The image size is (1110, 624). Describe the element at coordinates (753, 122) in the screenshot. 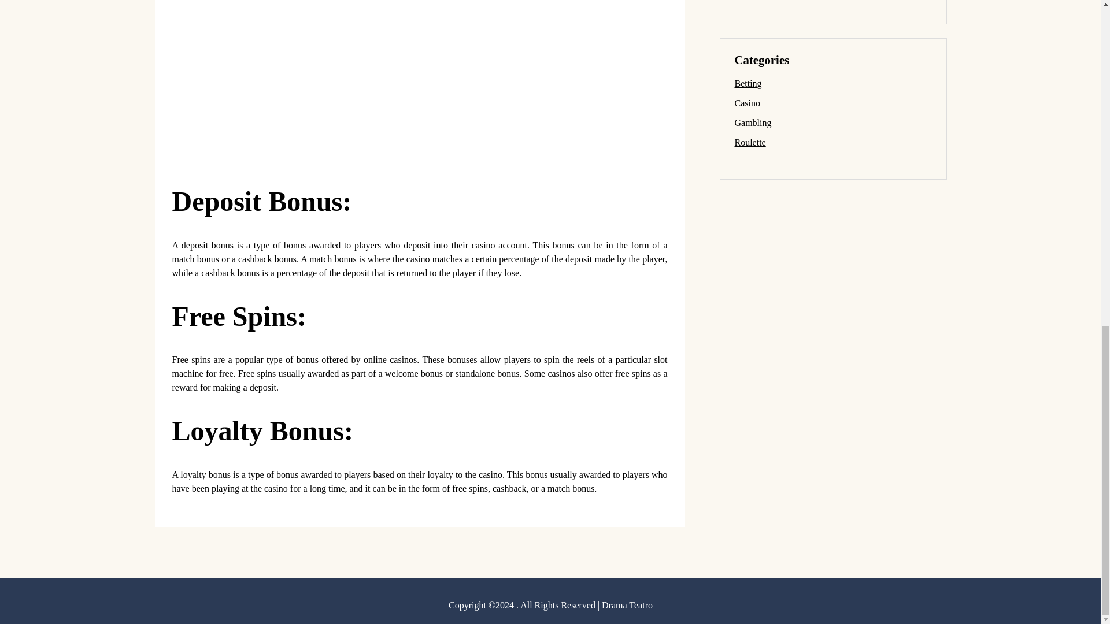

I see `Gambling` at that location.